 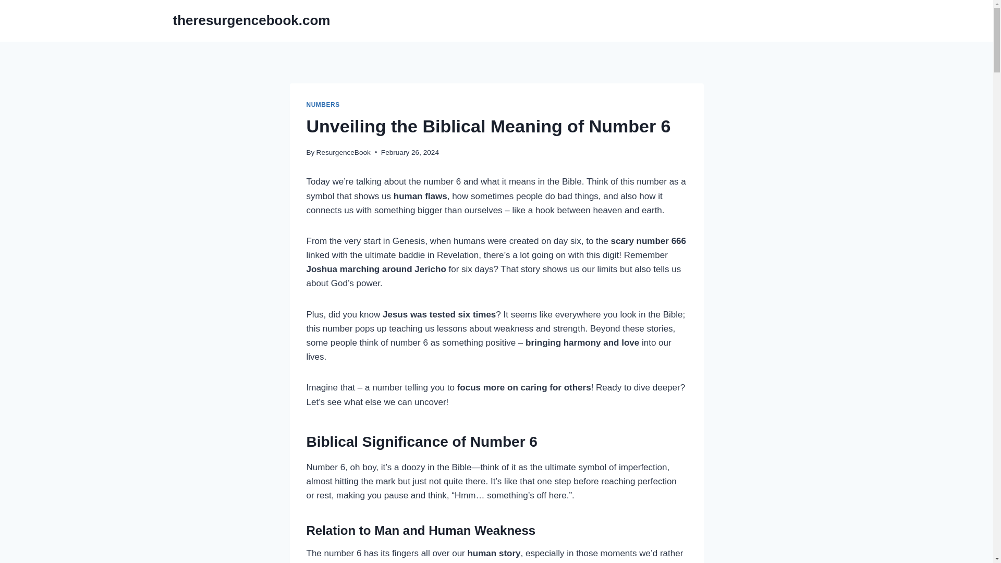 What do you see at coordinates (251, 20) in the screenshot?
I see `theresurgencebook.com` at bounding box center [251, 20].